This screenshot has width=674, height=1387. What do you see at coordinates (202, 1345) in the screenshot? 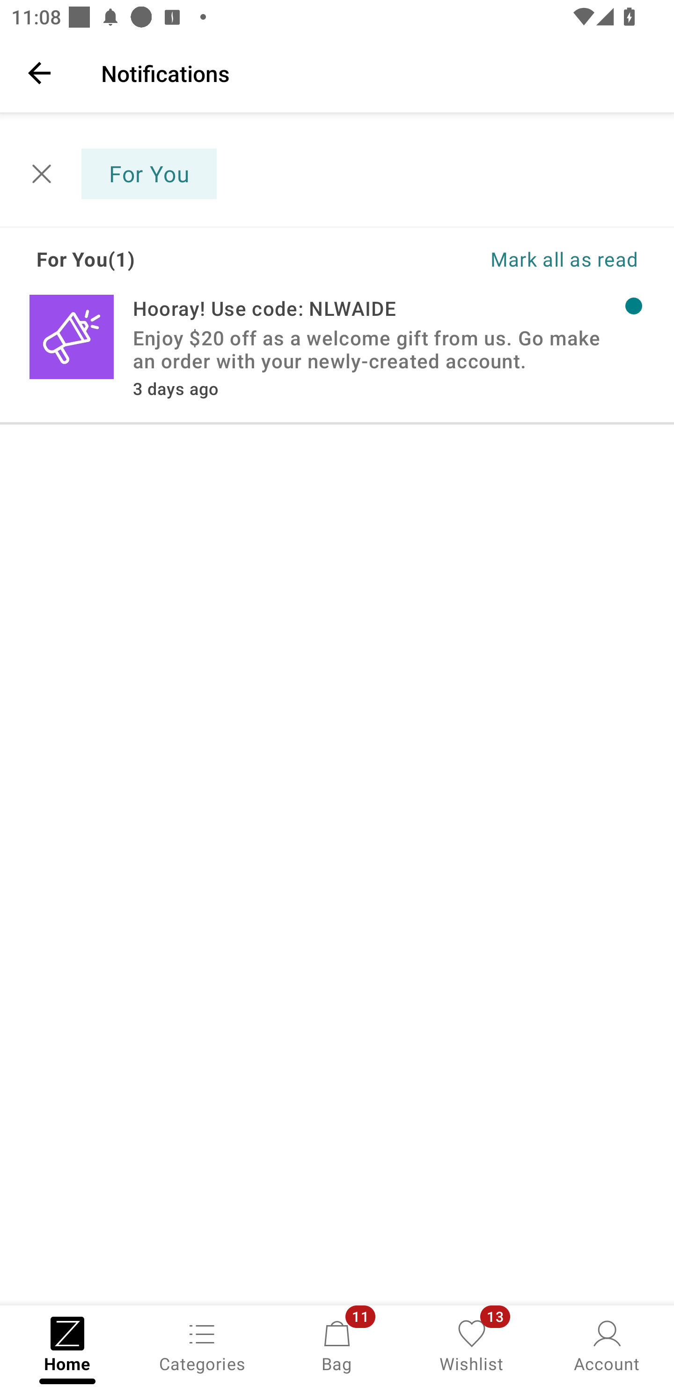
I see `Categories` at bounding box center [202, 1345].